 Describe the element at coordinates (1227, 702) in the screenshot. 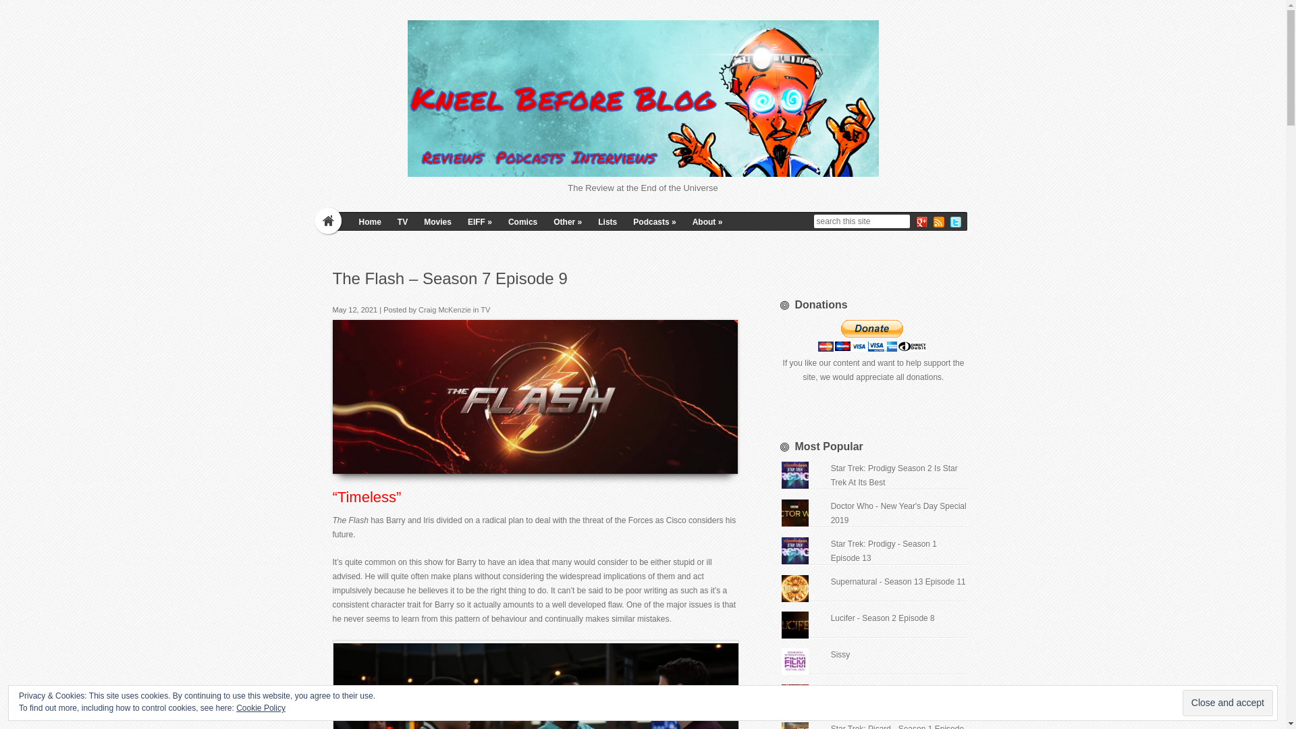

I see `Close and accept` at that location.